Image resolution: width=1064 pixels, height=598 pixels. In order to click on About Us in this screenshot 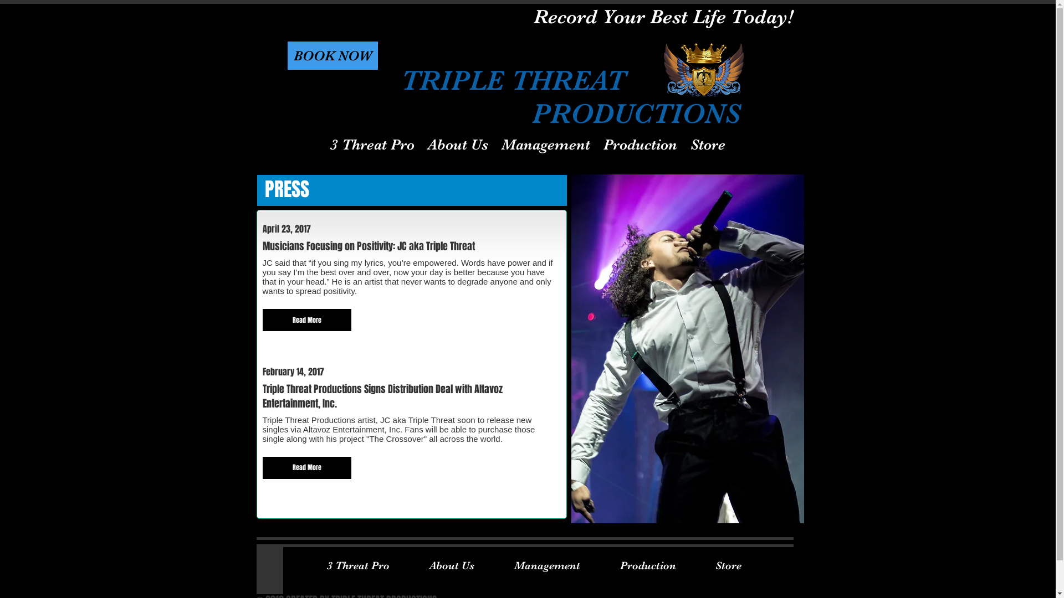, I will do `click(451, 566)`.